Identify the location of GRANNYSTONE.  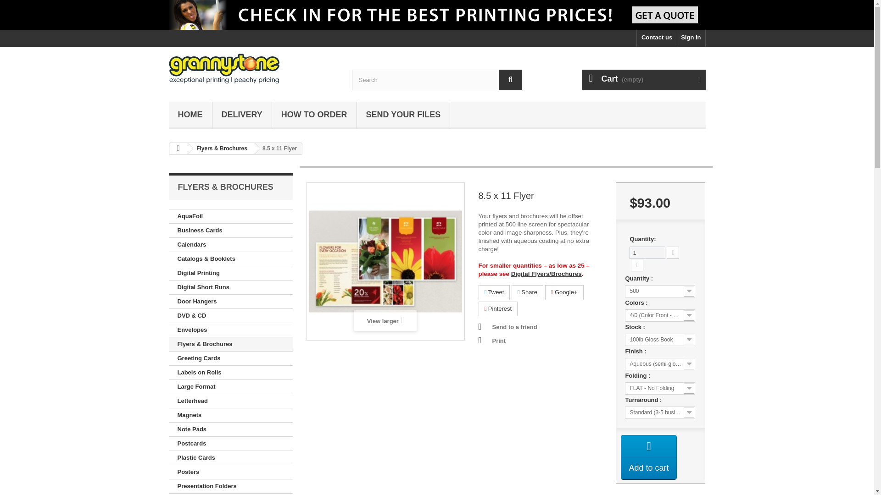
(253, 68).